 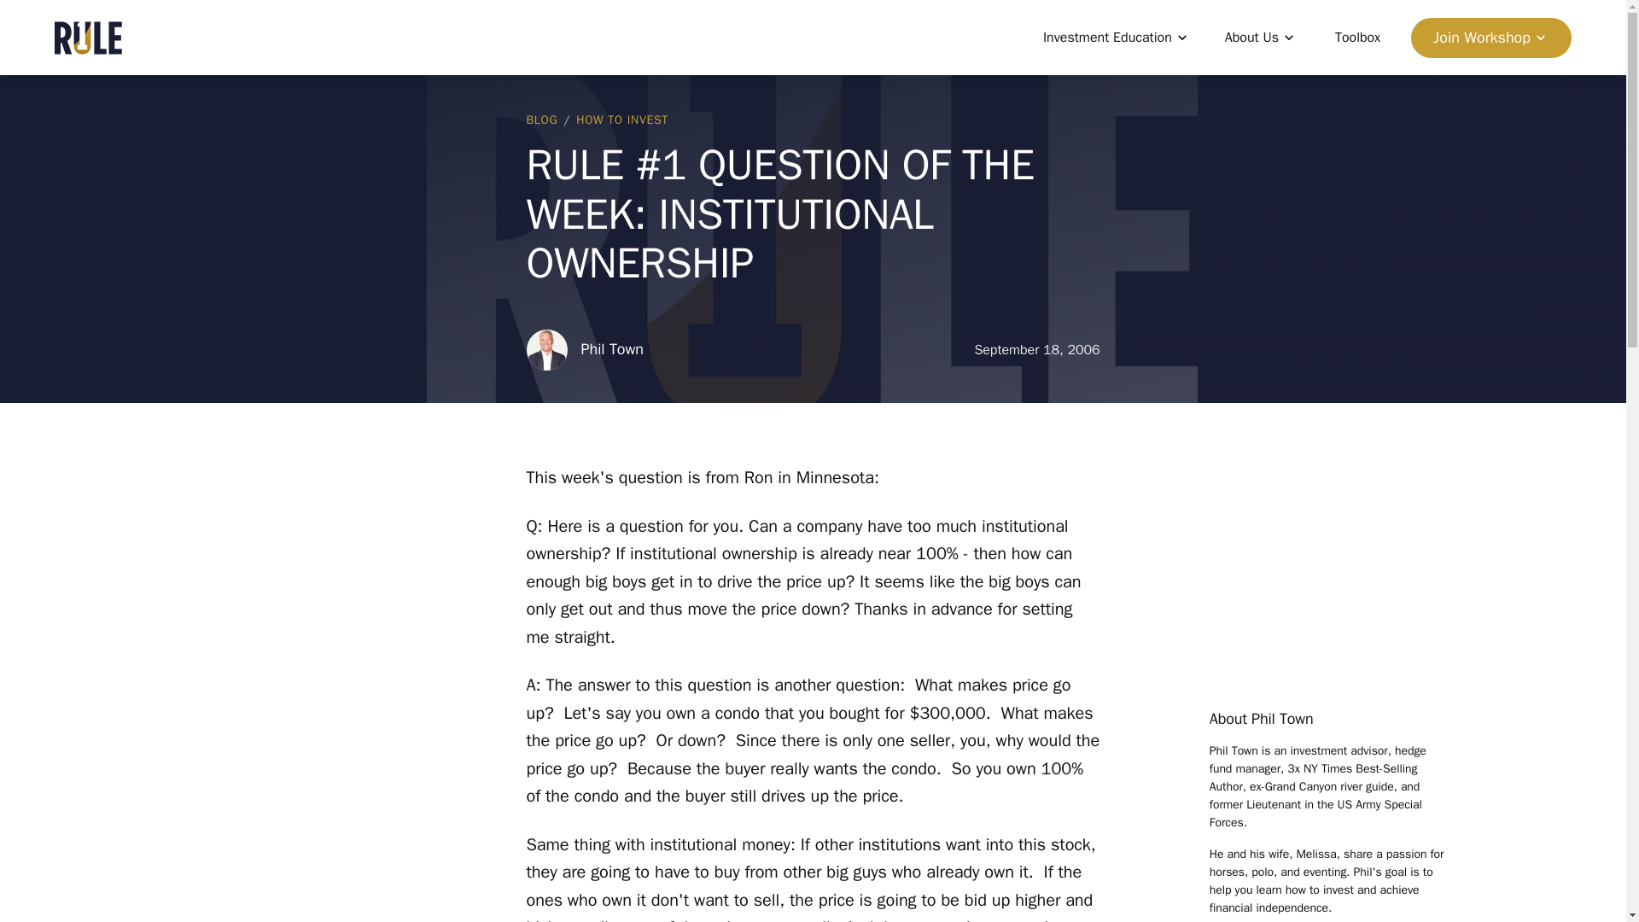 I want to click on Investment Education, so click(x=1117, y=38).